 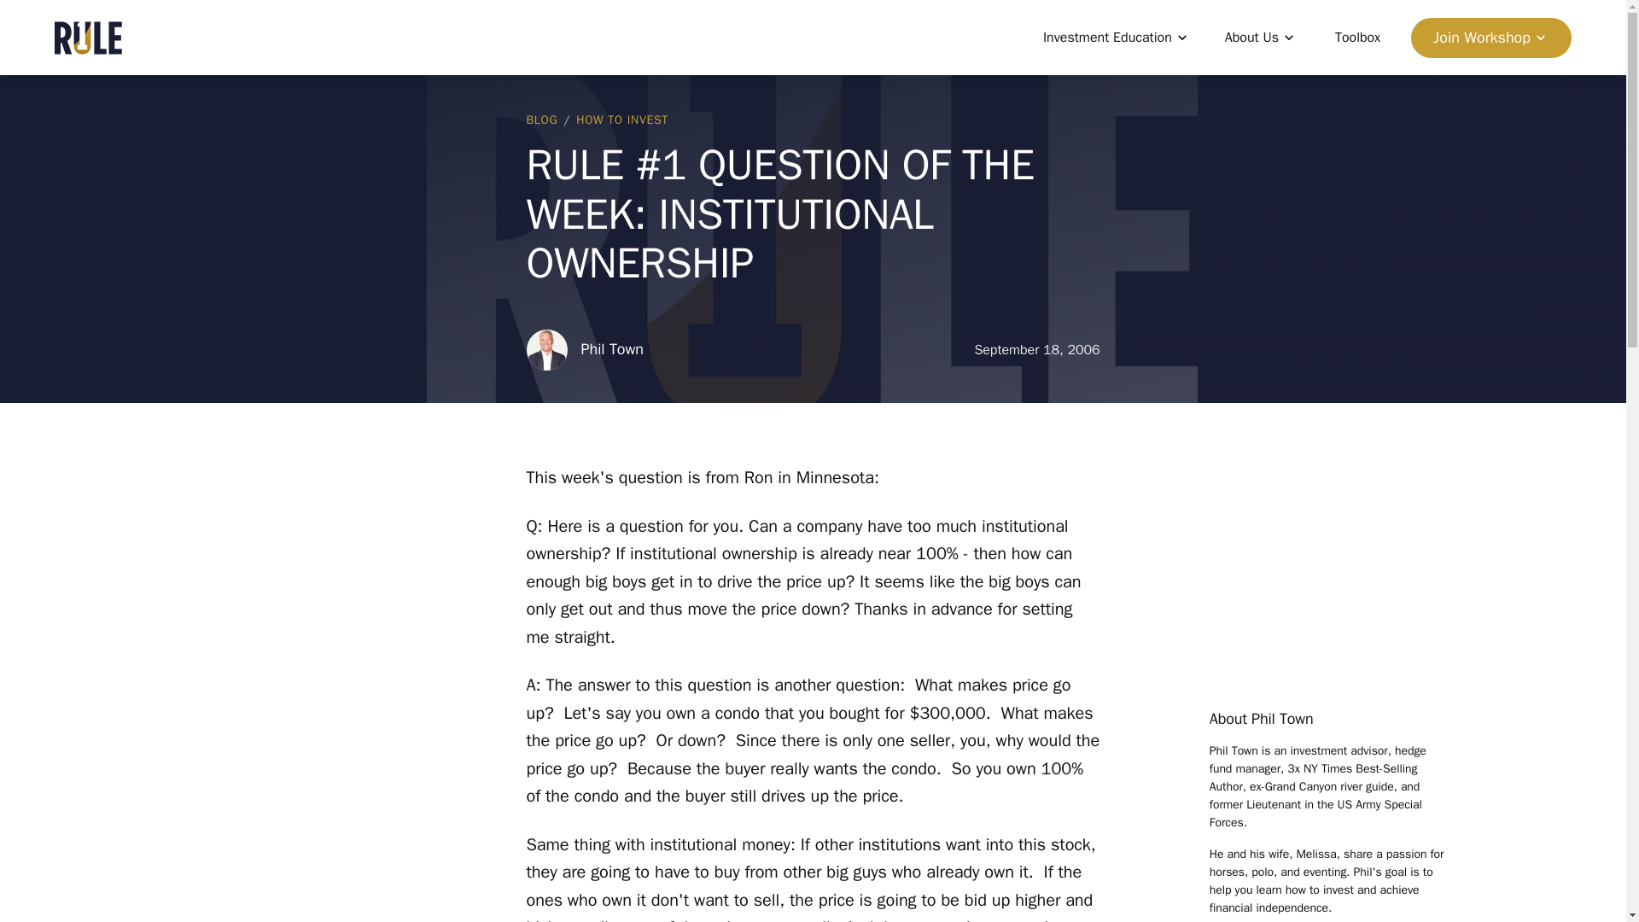 I want to click on Investment Education, so click(x=1117, y=38).